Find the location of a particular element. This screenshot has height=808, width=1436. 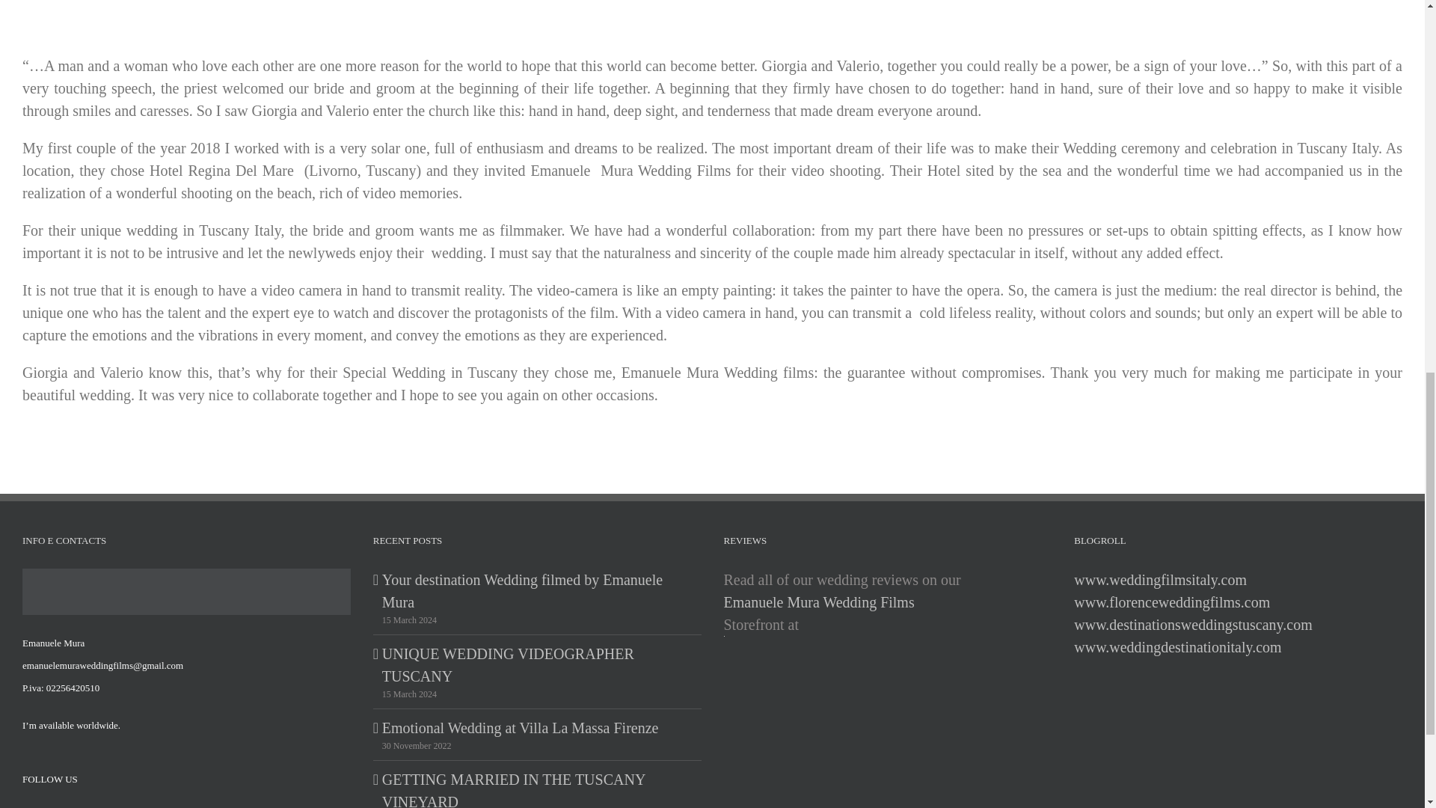

www.florenceweddingfilms.com is located at coordinates (1171, 602).